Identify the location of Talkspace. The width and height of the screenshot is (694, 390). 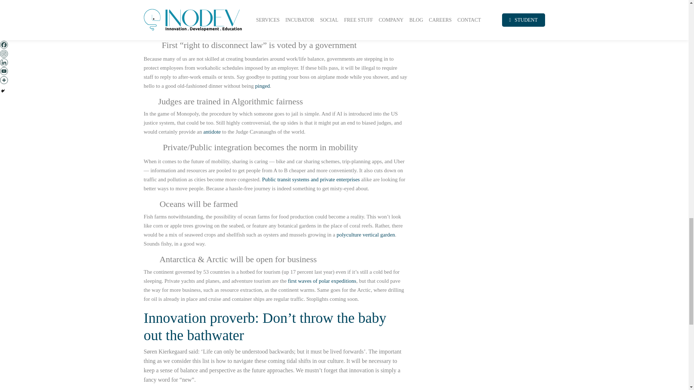
(293, 20).